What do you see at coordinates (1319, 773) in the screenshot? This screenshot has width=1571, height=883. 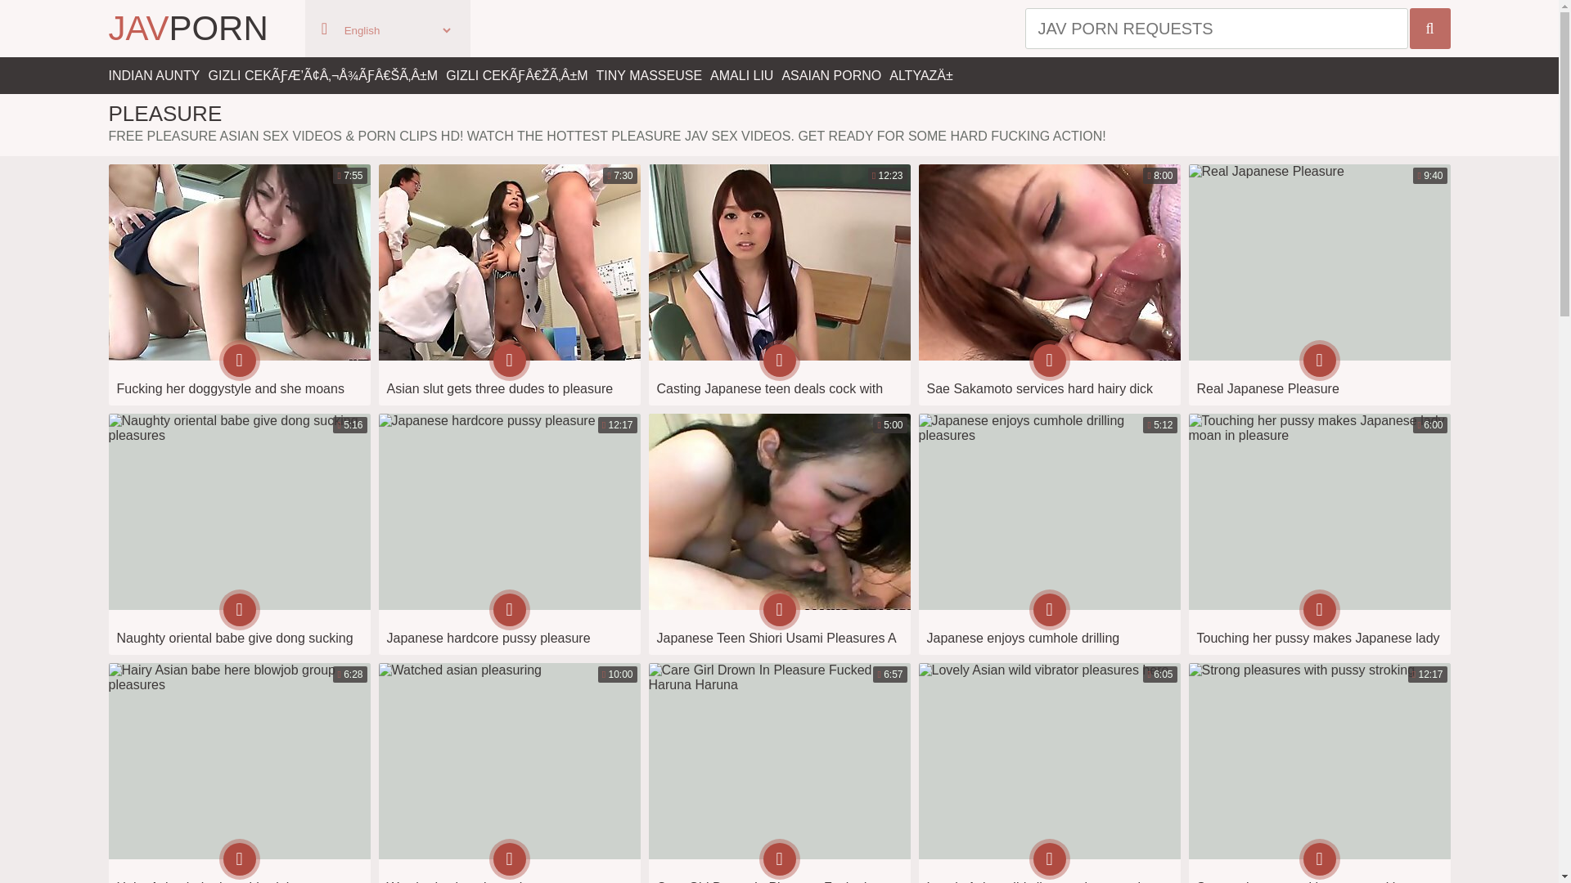 I see `Japanese hardcore pussy pleasure` at bounding box center [1319, 773].